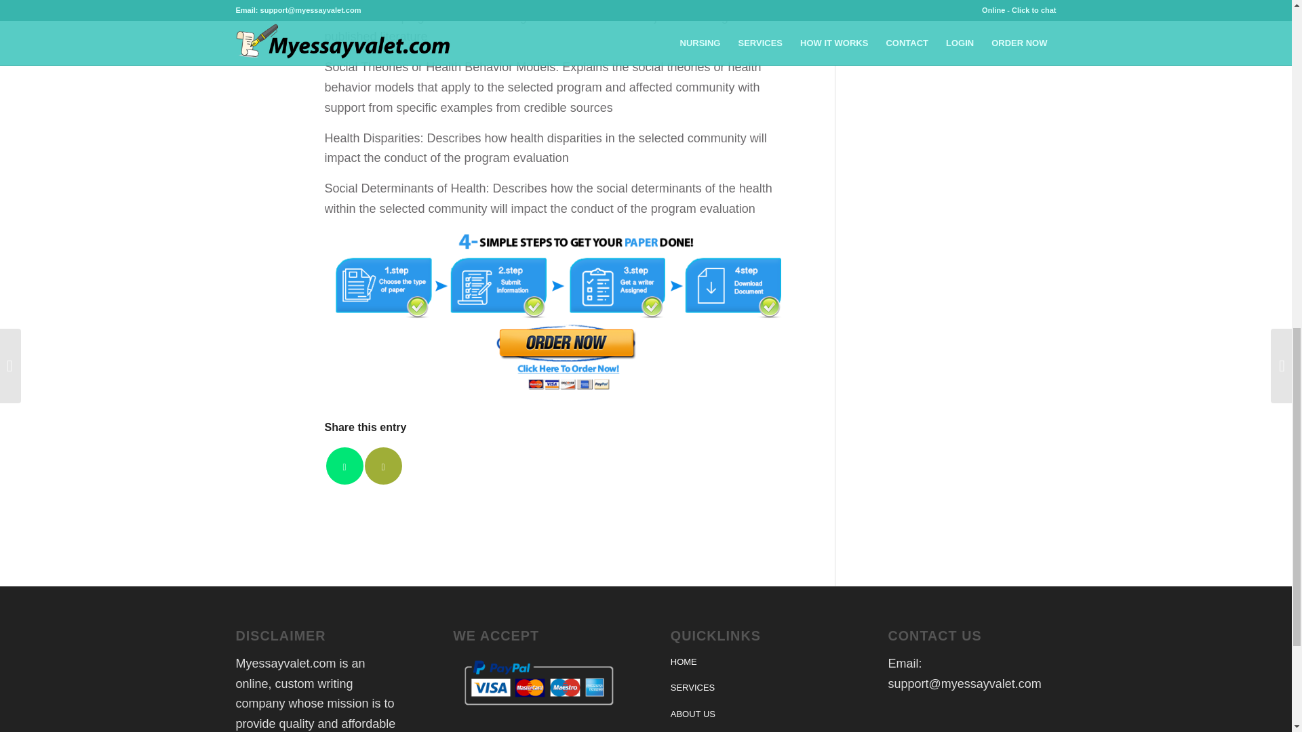 This screenshot has height=732, width=1302. I want to click on FAQs, so click(754, 729).